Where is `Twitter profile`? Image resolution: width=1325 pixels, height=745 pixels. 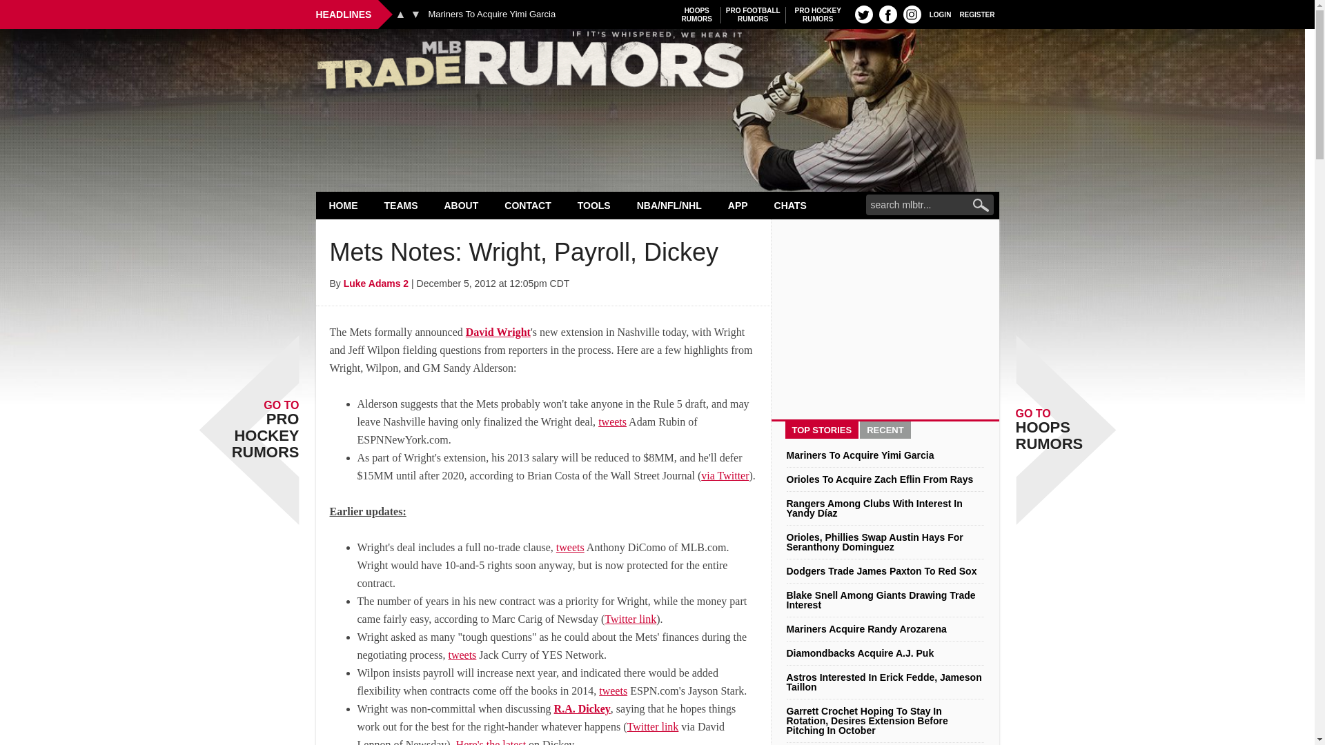 Twitter profile is located at coordinates (344, 205).